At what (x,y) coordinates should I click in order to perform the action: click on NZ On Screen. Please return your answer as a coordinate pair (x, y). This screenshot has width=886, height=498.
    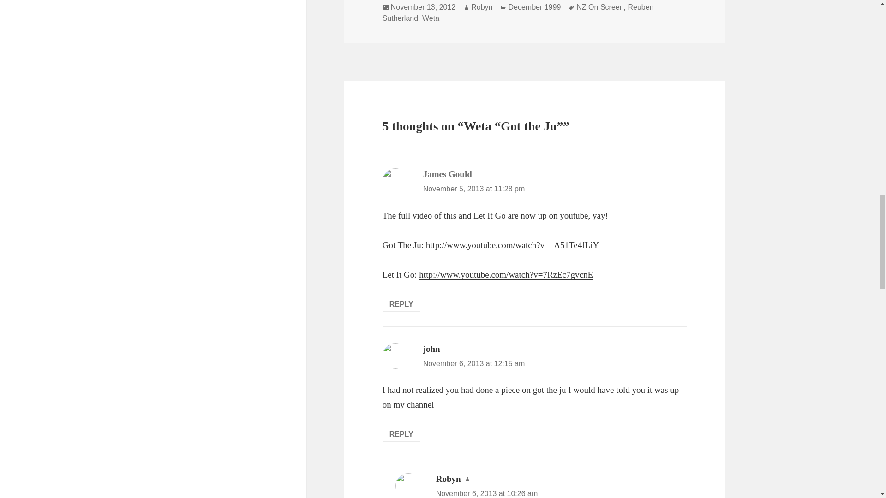
    Looking at the image, I should click on (600, 7).